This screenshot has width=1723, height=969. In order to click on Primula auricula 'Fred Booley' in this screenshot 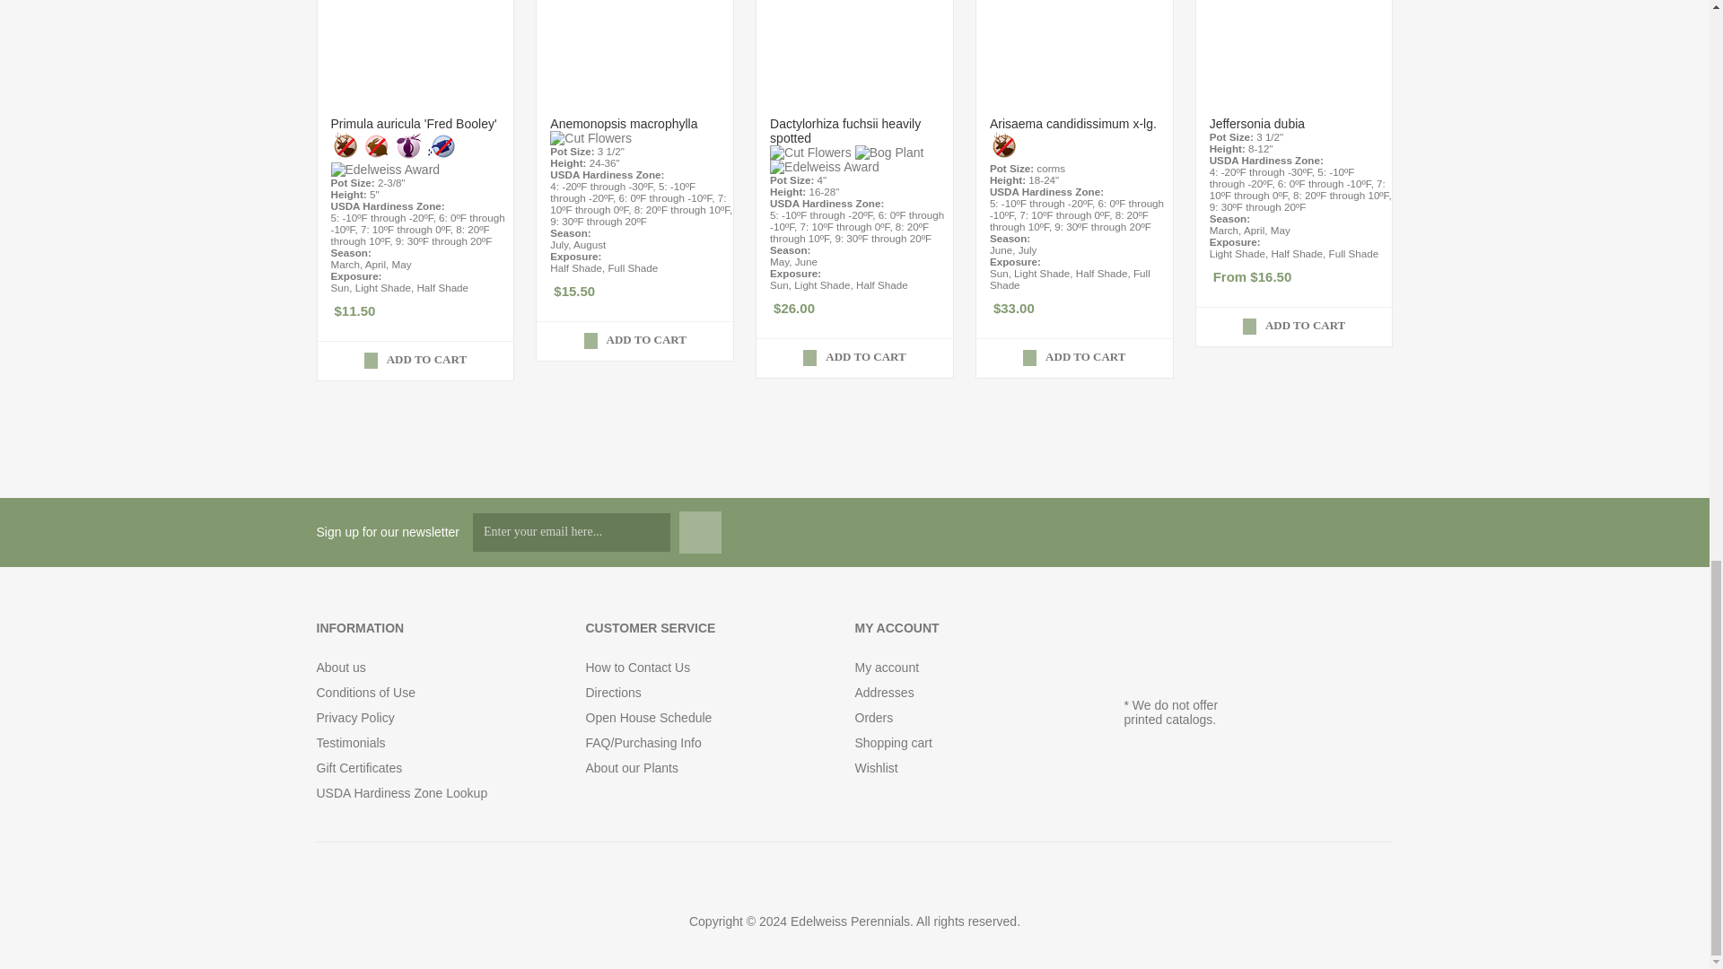, I will do `click(415, 123)`.